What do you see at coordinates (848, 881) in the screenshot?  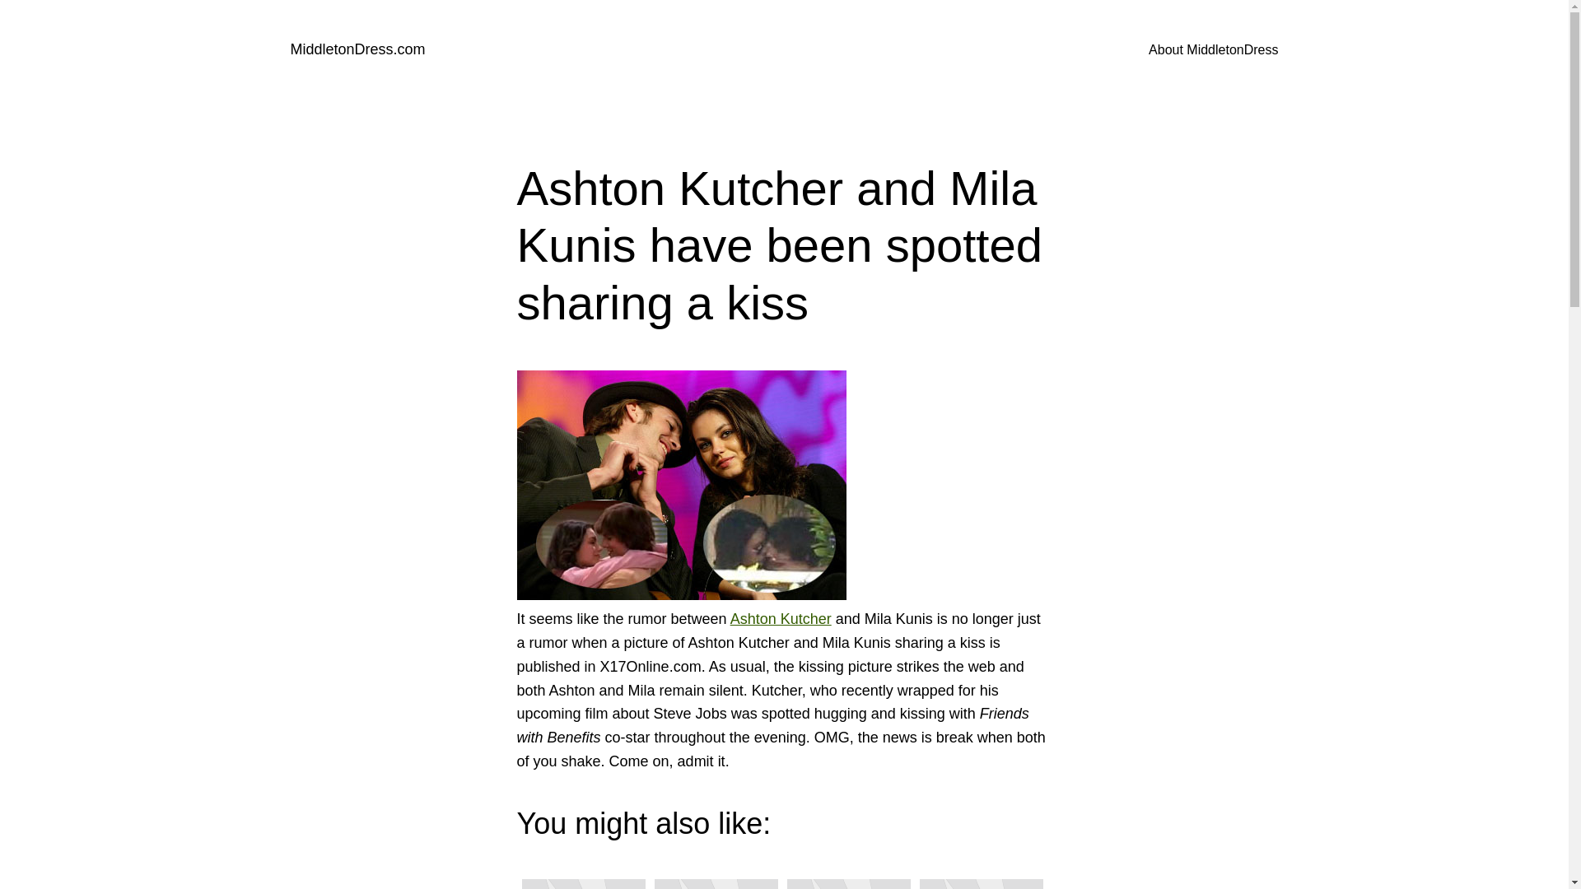 I see `Rihanna cries to Oprah` at bounding box center [848, 881].